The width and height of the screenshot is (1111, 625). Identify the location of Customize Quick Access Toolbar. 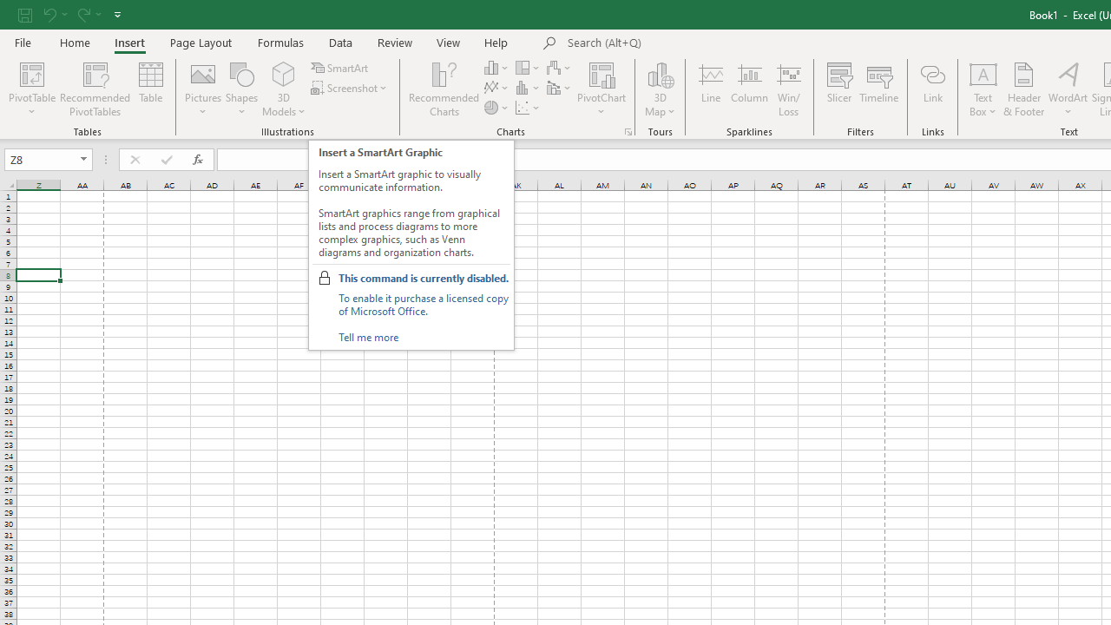
(117, 14).